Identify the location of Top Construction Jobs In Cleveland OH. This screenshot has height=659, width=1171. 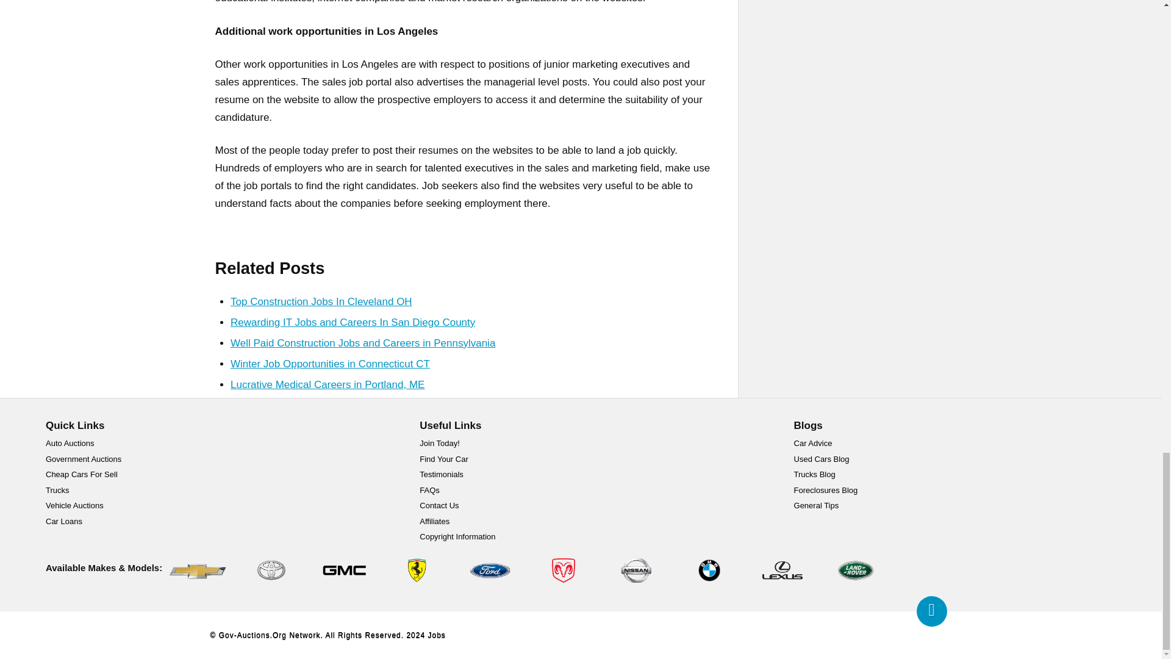
(321, 301).